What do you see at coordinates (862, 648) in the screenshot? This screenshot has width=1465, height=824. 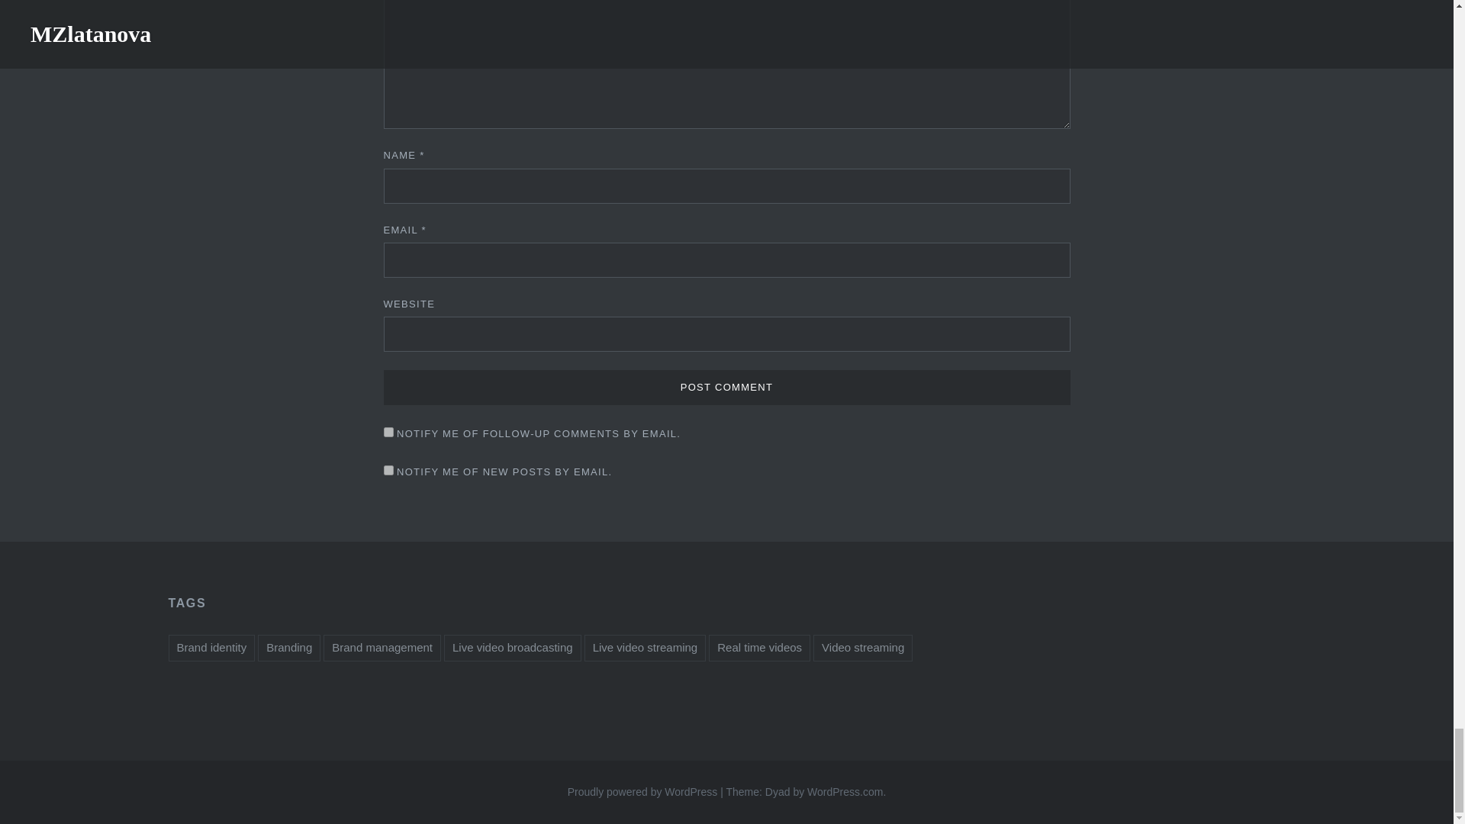 I see `Video streaming` at bounding box center [862, 648].